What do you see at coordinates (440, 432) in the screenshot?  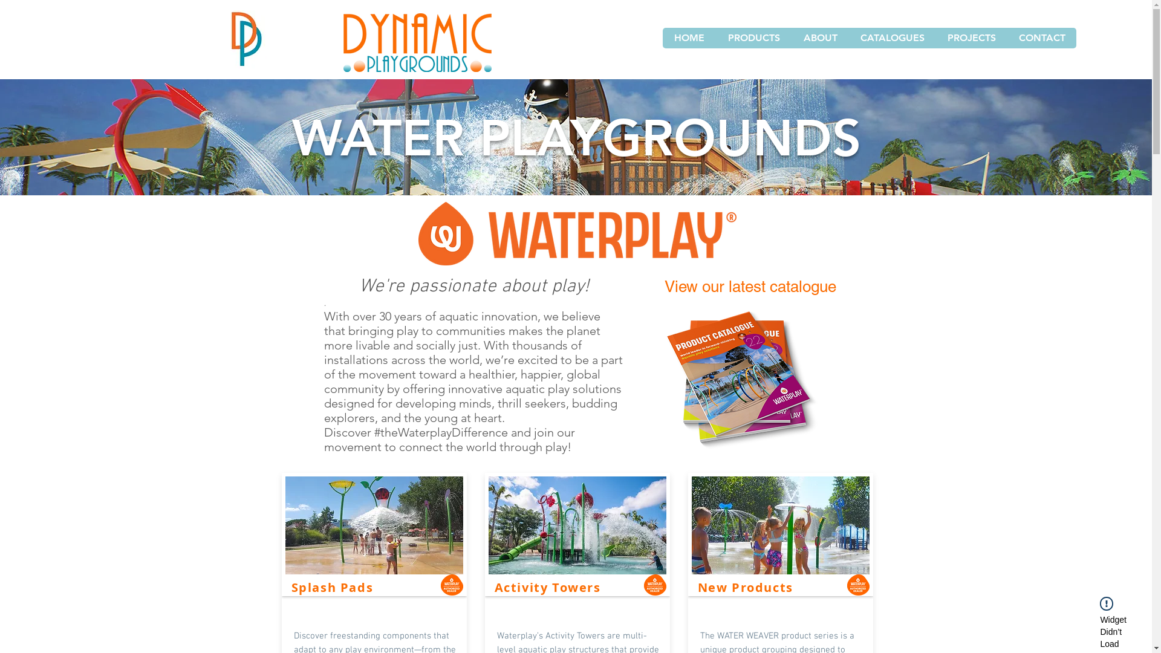 I see `#theWaterplayDifference` at bounding box center [440, 432].